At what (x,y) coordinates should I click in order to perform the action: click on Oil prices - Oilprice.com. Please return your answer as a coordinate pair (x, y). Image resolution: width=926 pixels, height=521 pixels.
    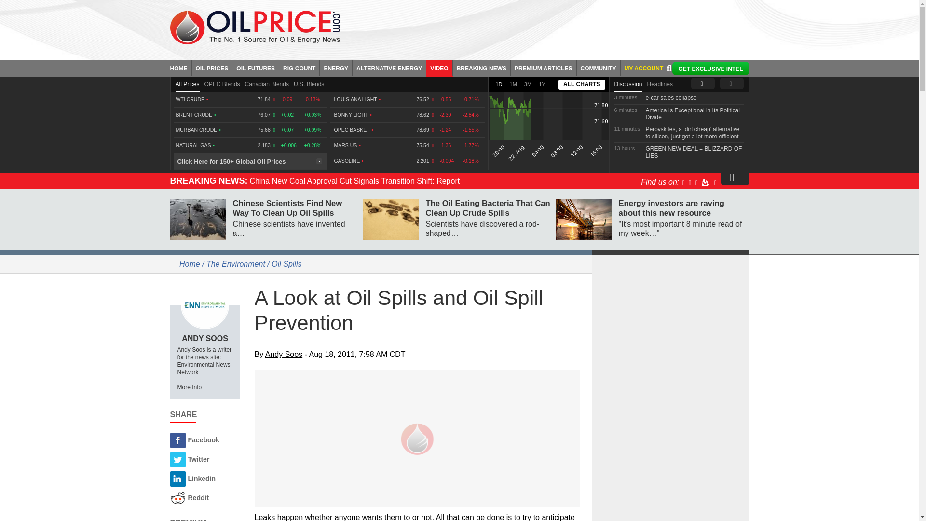
    Looking at the image, I should click on (255, 27).